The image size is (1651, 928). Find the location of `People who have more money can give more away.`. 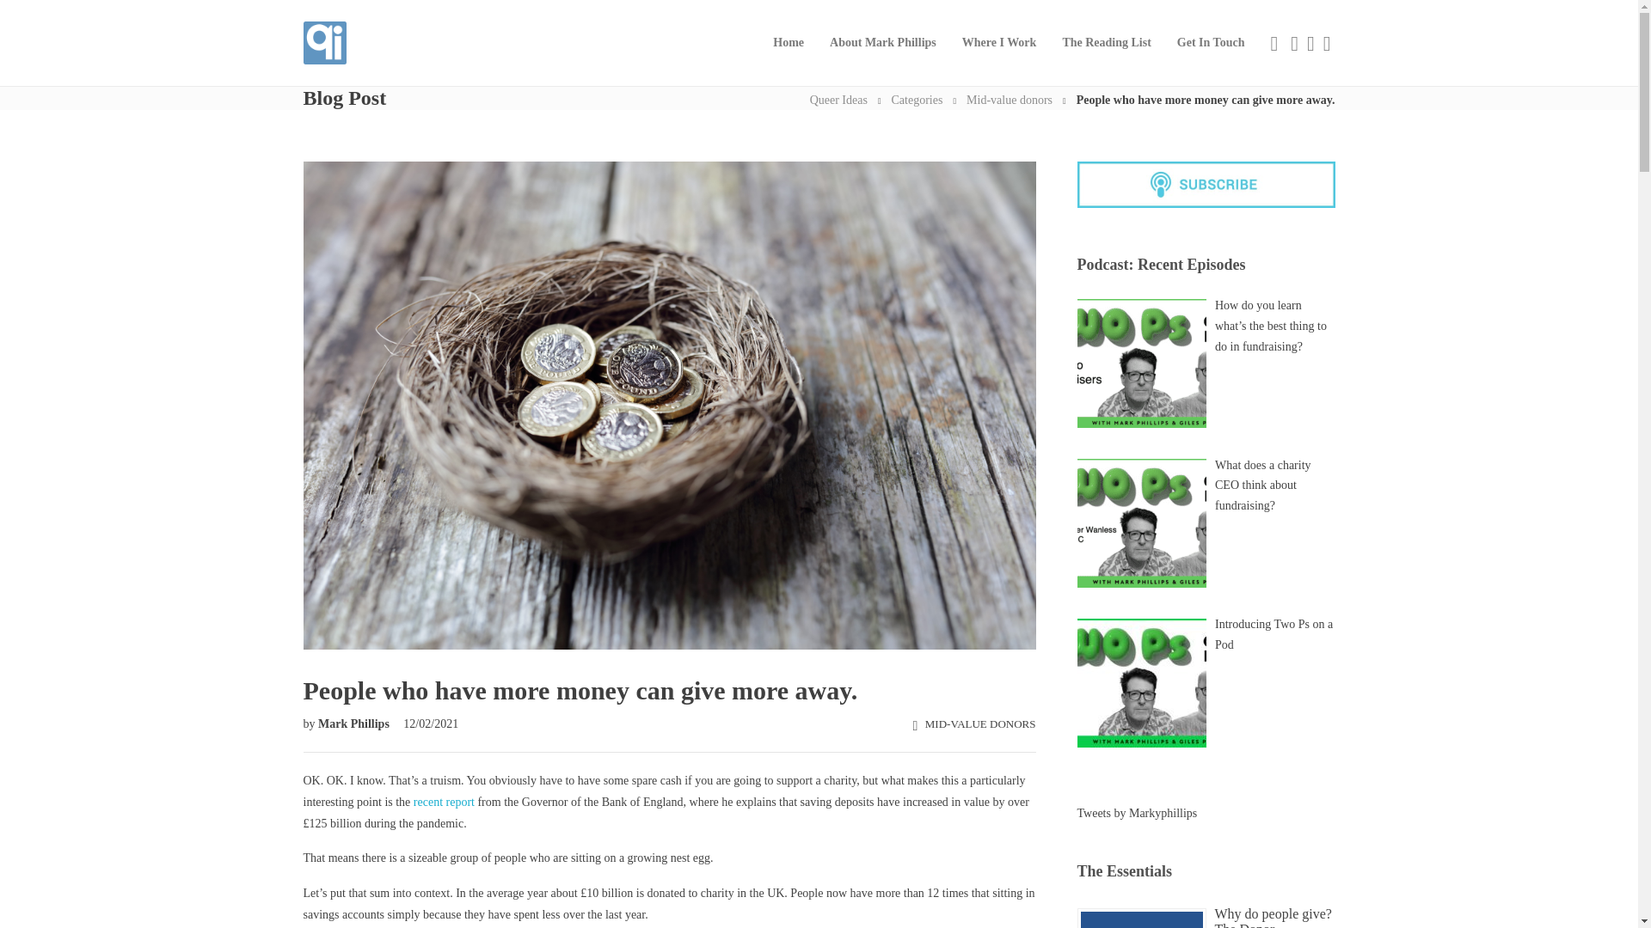

People who have more money can give more away. is located at coordinates (1206, 100).